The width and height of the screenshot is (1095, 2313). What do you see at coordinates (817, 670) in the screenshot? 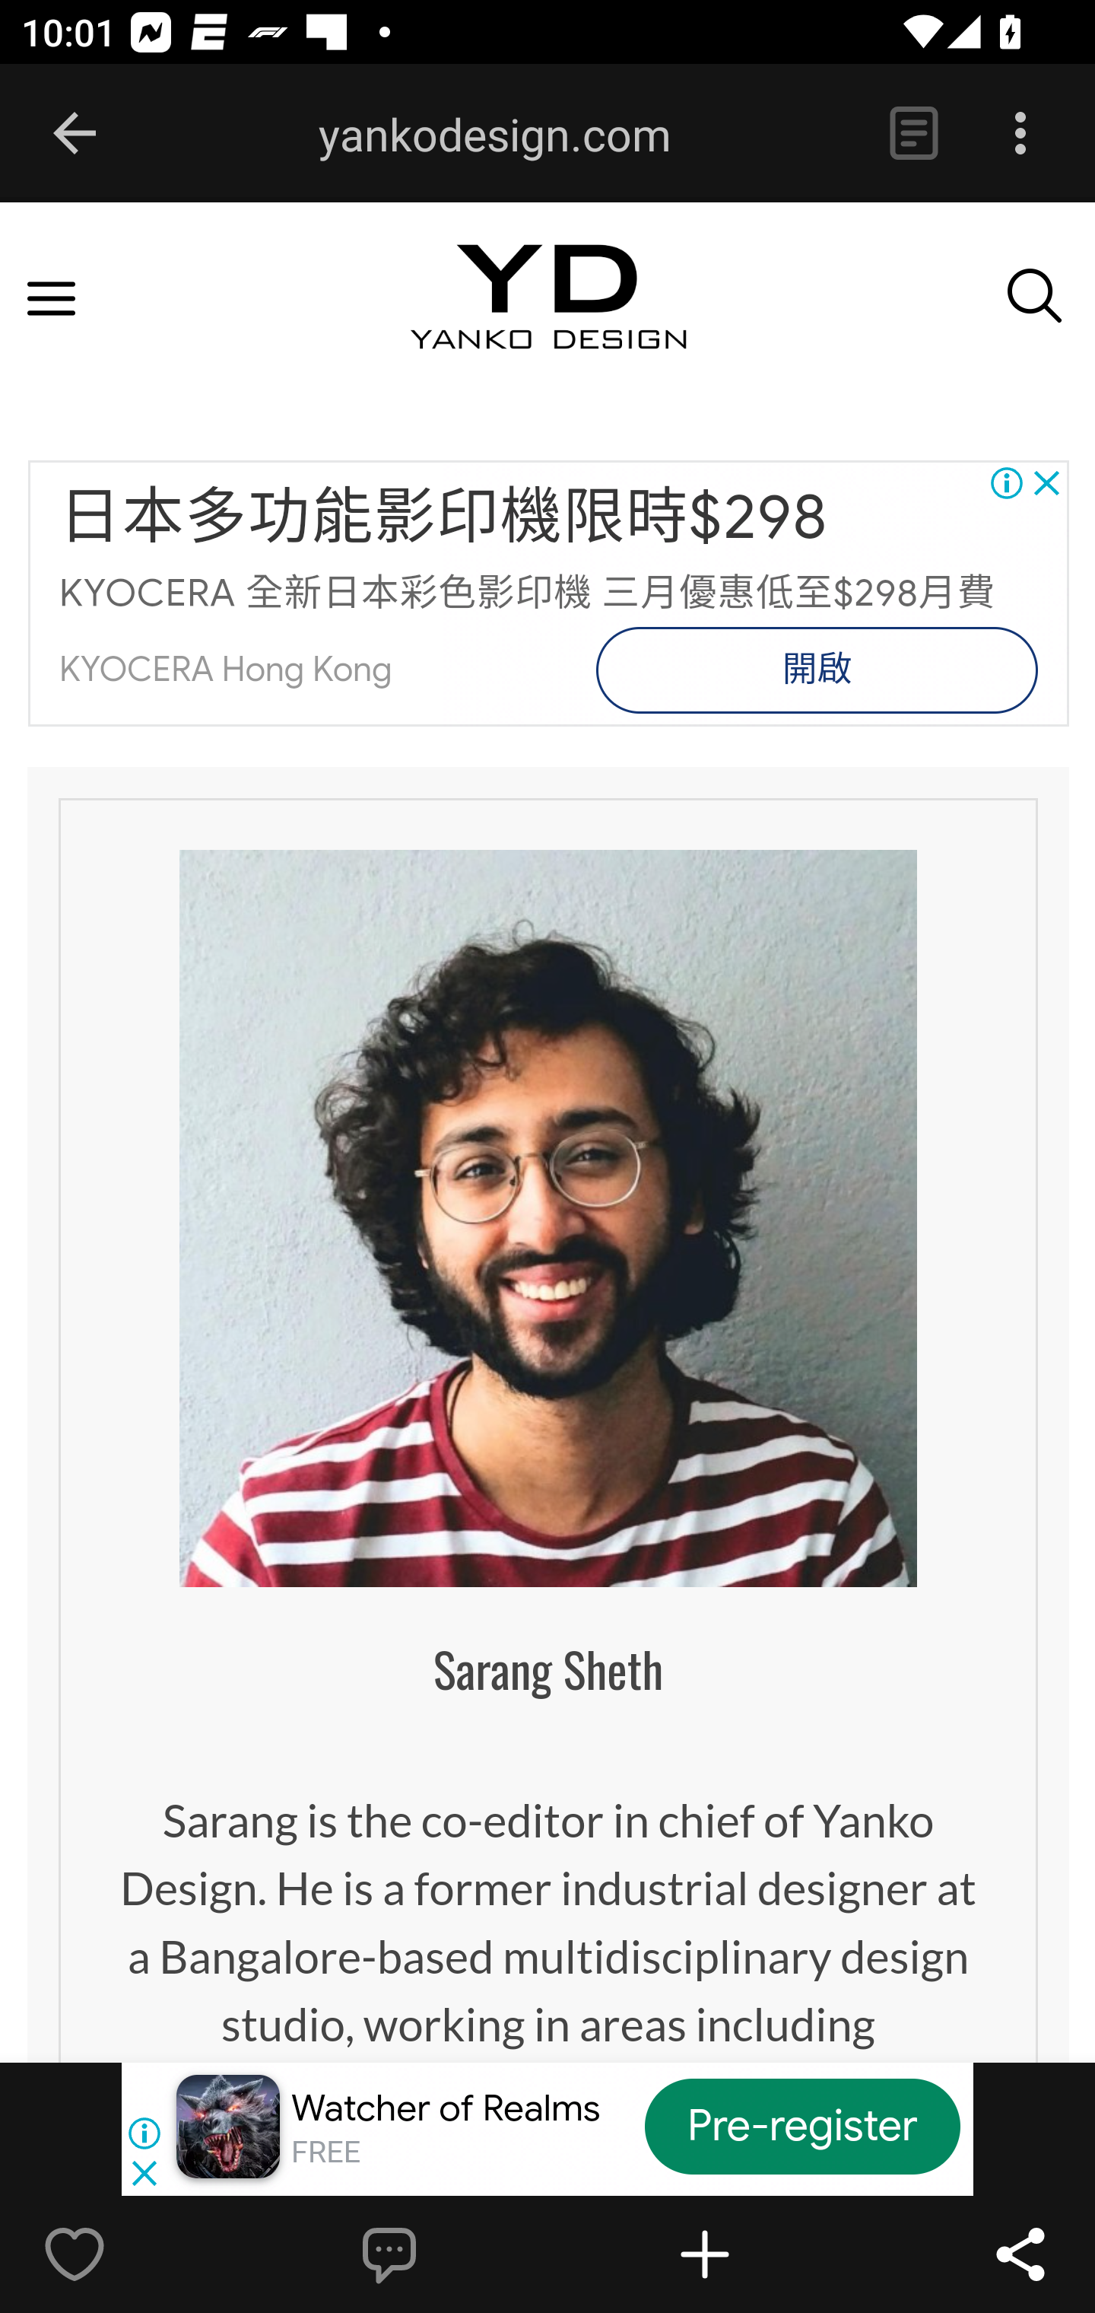
I see `開啟` at bounding box center [817, 670].